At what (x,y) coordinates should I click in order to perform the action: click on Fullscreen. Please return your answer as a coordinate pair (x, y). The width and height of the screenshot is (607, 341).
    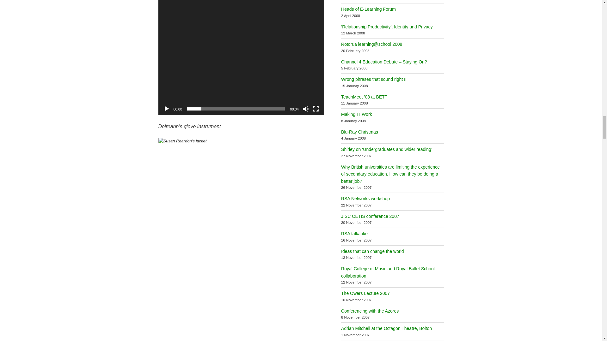
    Looking at the image, I should click on (316, 109).